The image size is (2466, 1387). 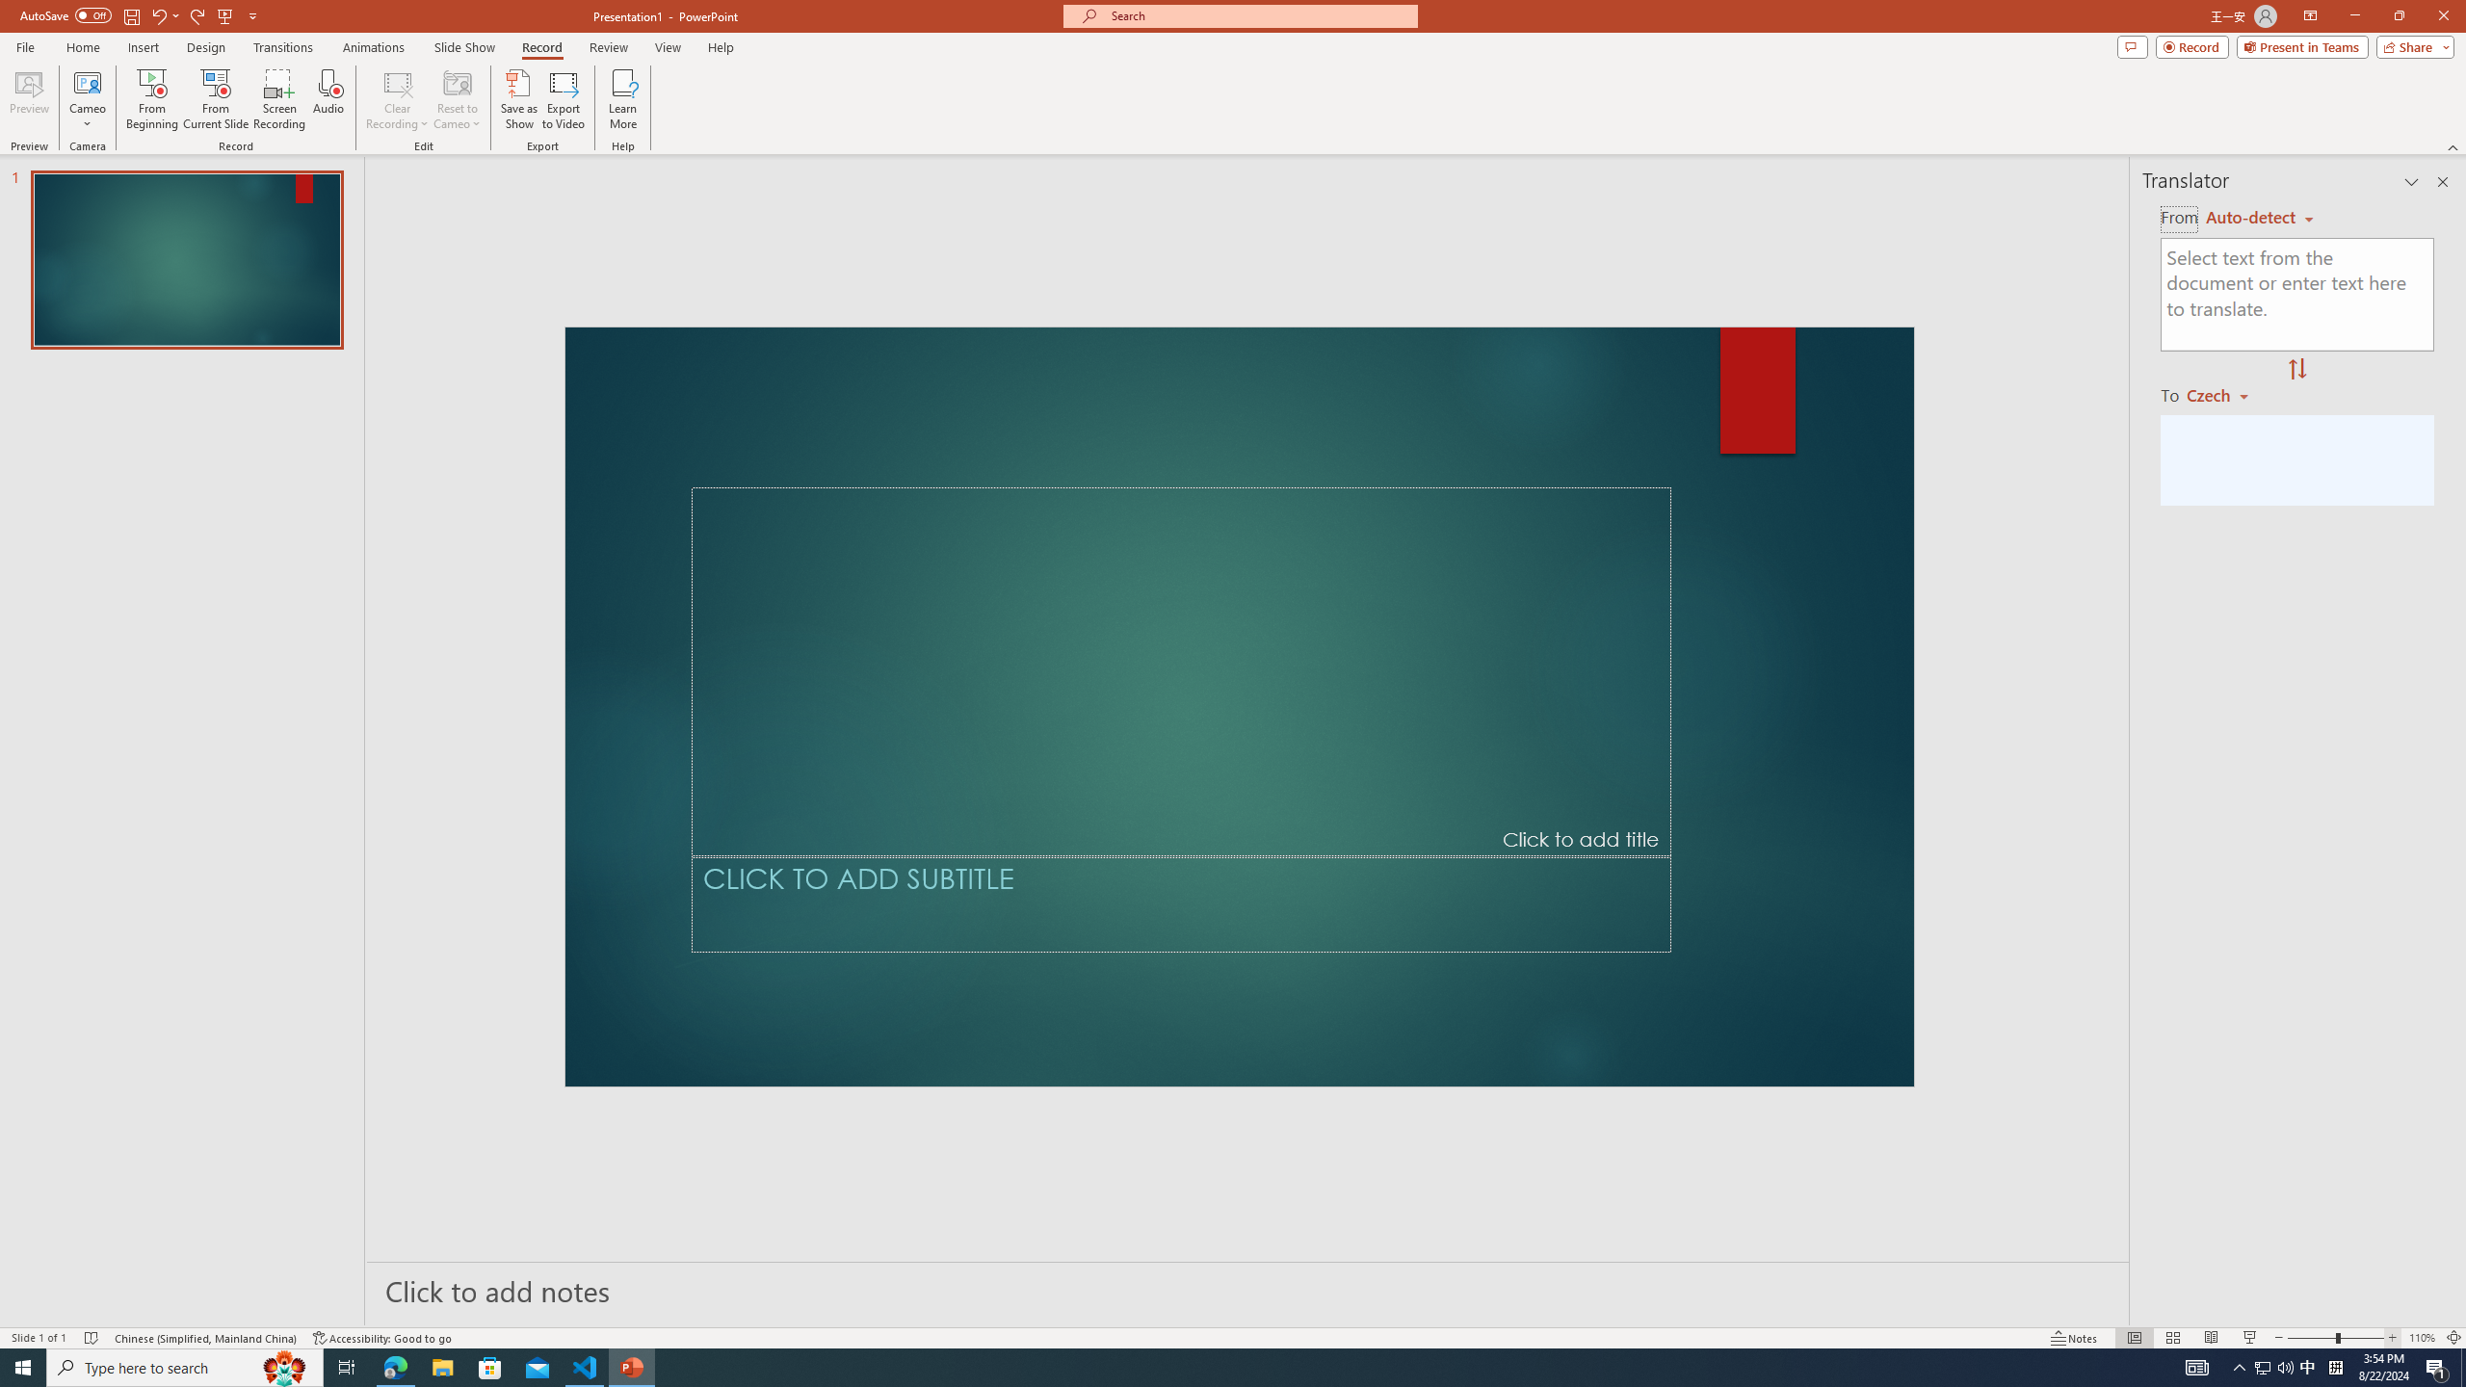 What do you see at coordinates (518, 99) in the screenshot?
I see `Save as Show` at bounding box center [518, 99].